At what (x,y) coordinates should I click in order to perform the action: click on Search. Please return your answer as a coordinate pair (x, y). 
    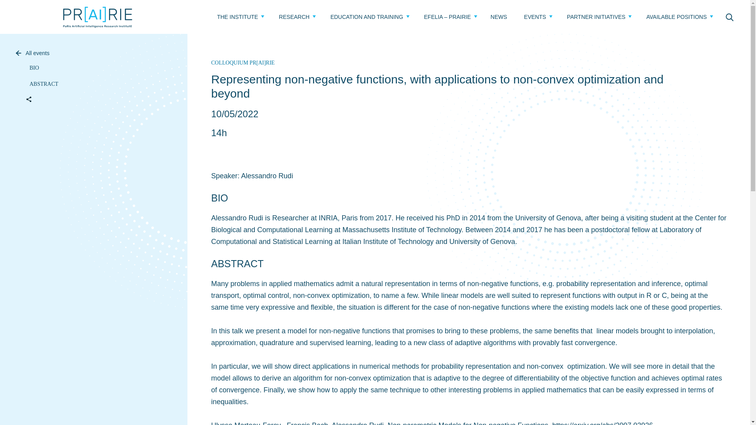
    Looking at the image, I should click on (729, 17).